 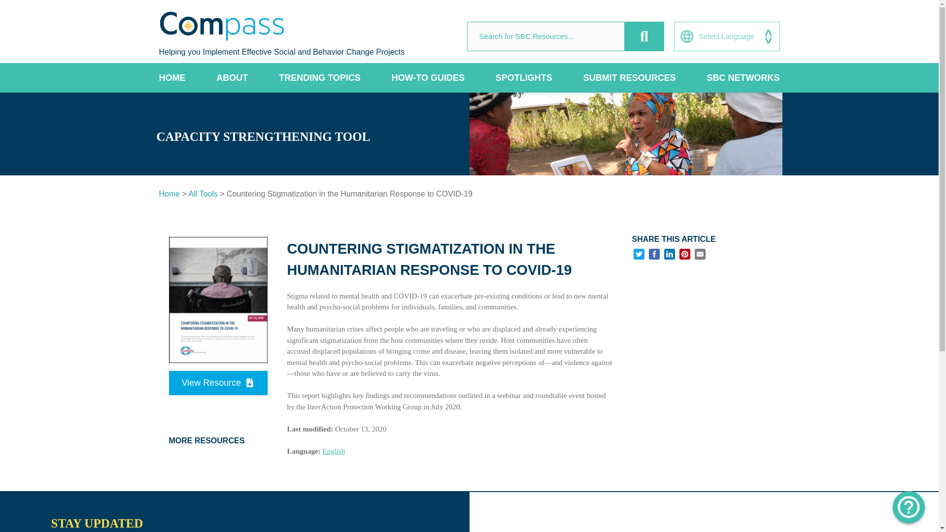 I want to click on SUBMIT RESOURCES, so click(x=630, y=78).